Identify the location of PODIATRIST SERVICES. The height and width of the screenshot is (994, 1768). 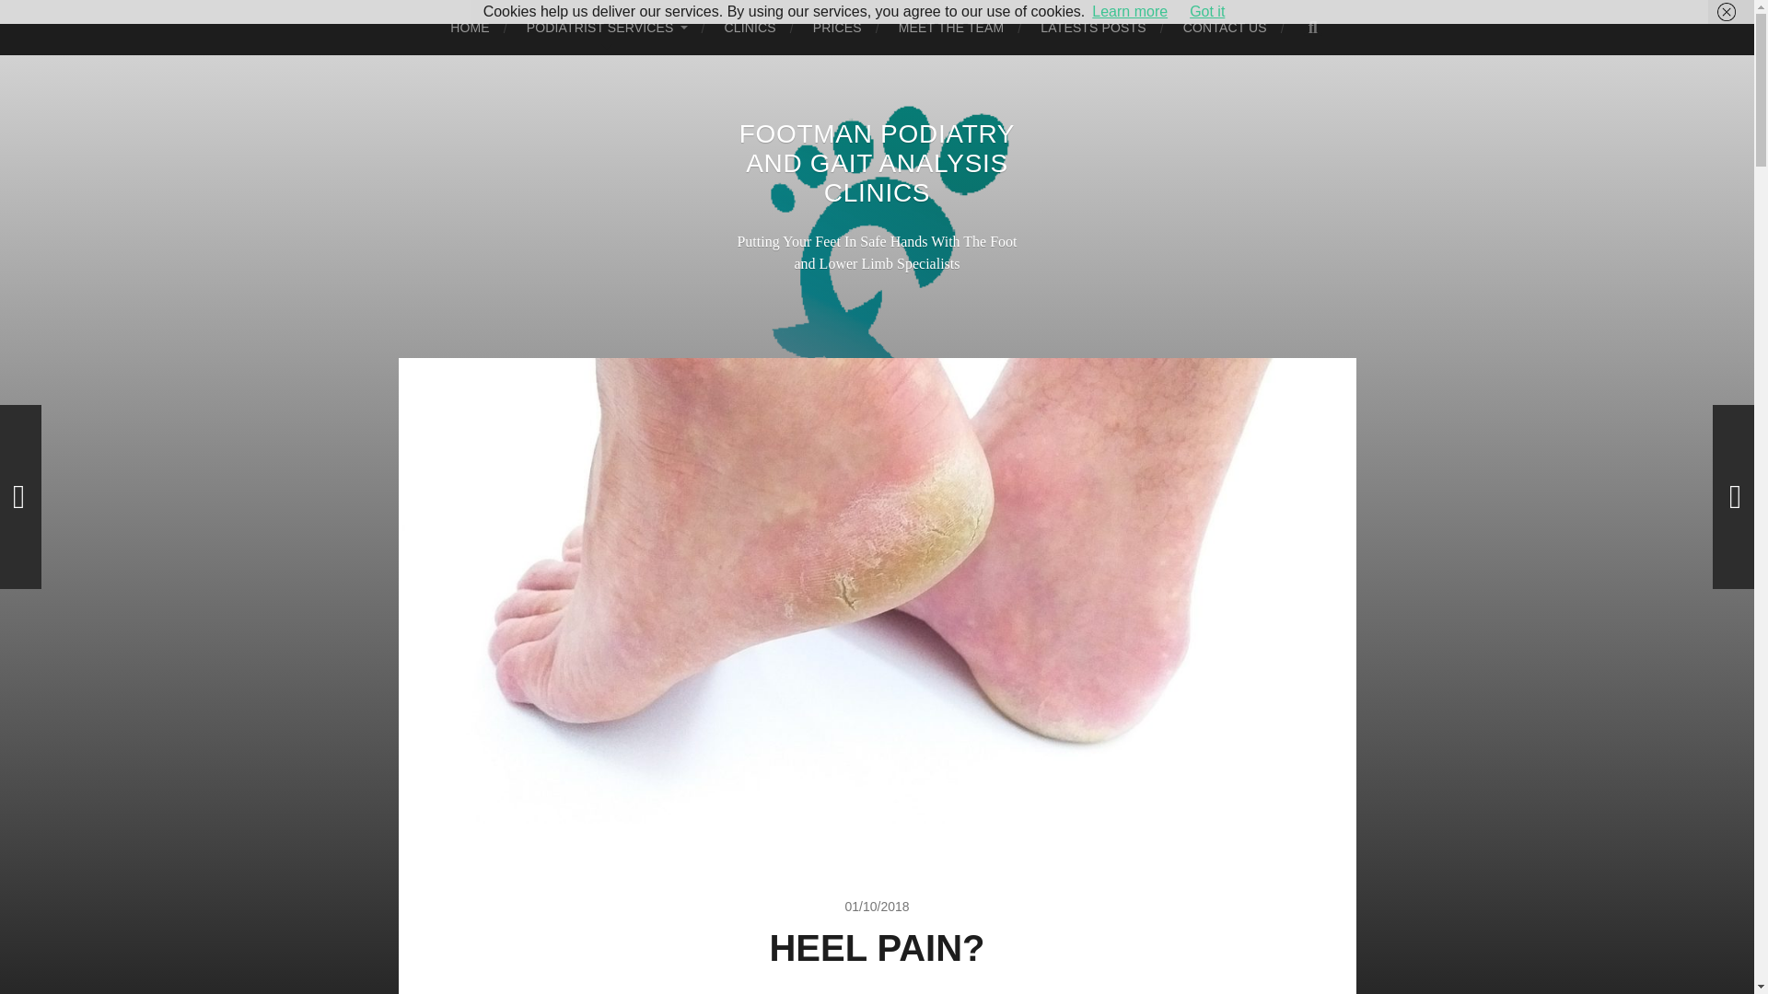
(607, 28).